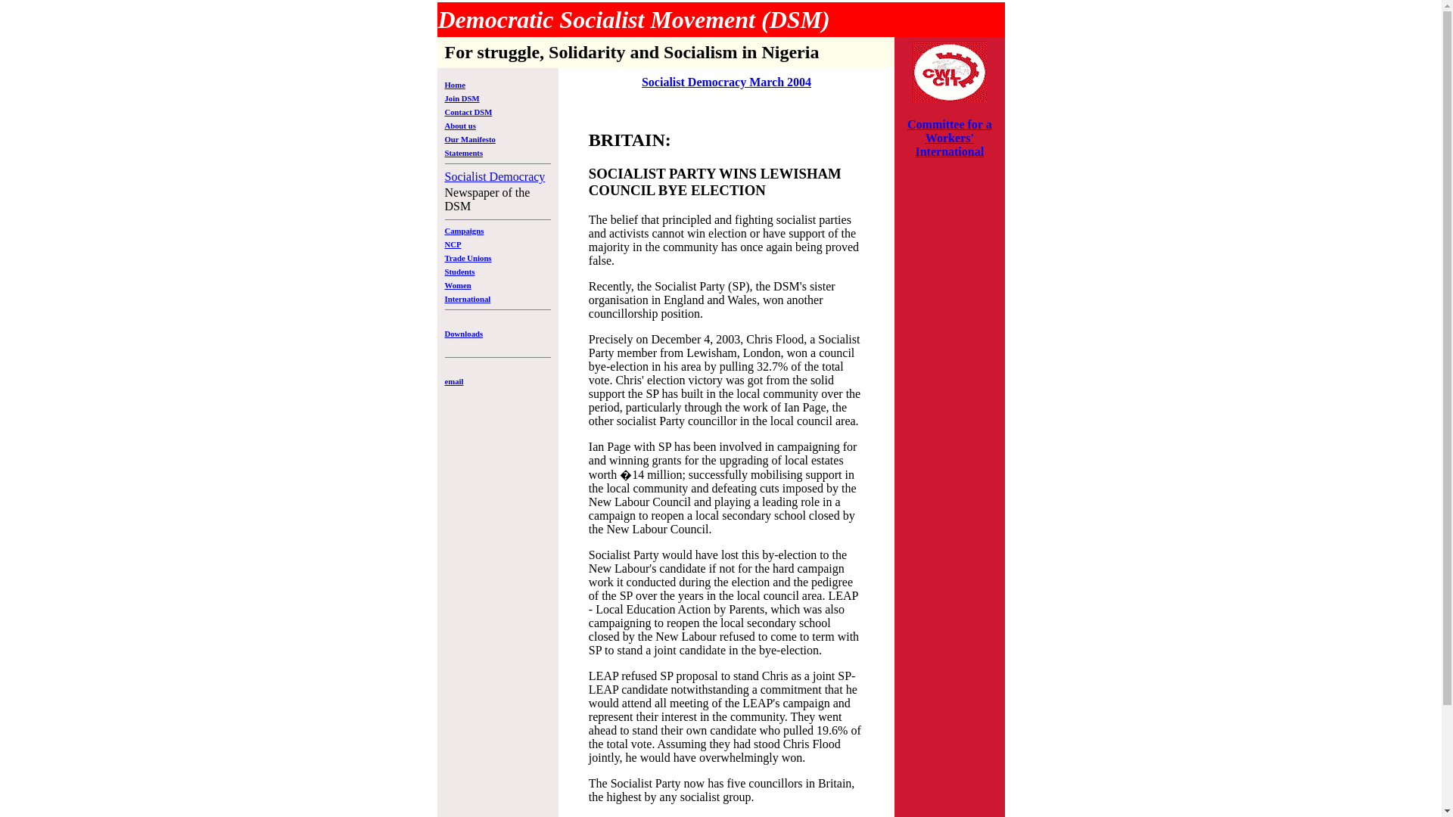 The image size is (1453, 817). What do you see at coordinates (454, 381) in the screenshot?
I see `email` at bounding box center [454, 381].